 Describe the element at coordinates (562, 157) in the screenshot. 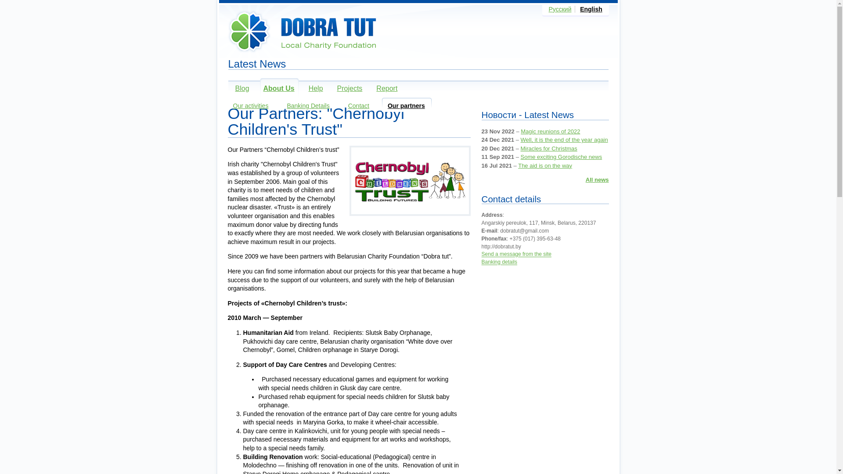

I see `Some exciting Gorodische news` at that location.